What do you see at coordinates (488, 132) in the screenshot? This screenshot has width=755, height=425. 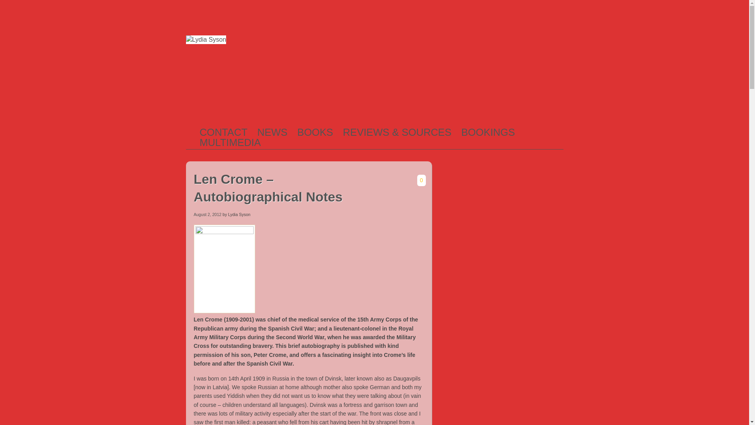 I see `BOOKINGS` at bounding box center [488, 132].